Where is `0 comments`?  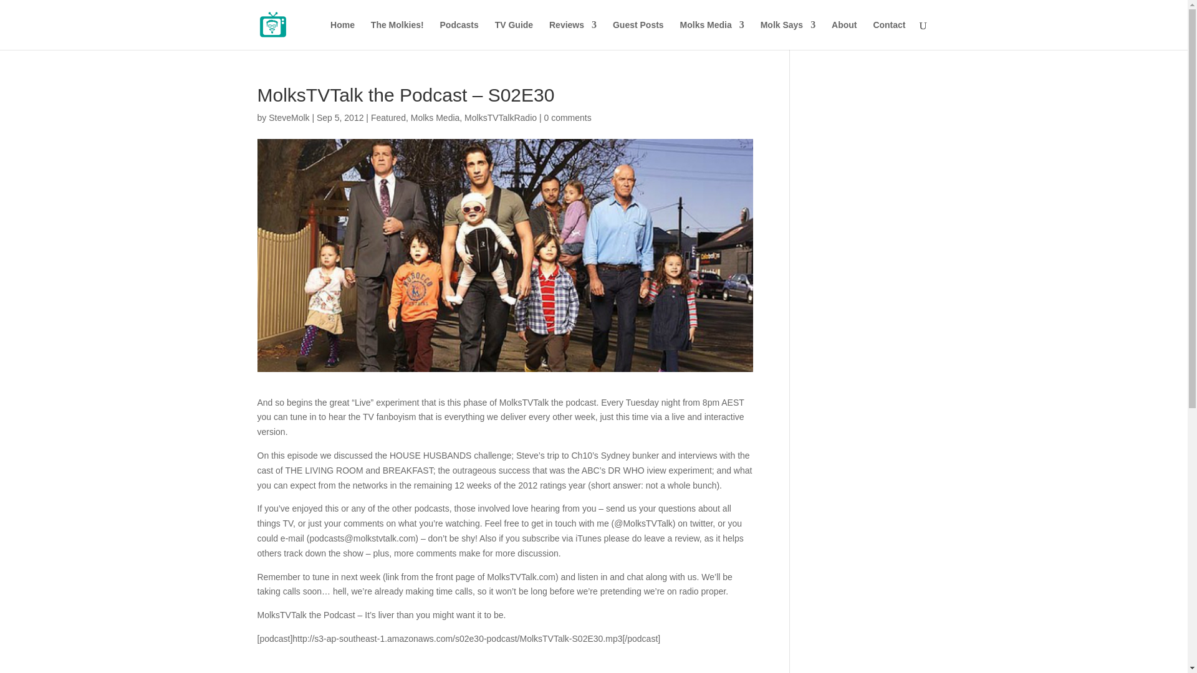 0 comments is located at coordinates (567, 117).